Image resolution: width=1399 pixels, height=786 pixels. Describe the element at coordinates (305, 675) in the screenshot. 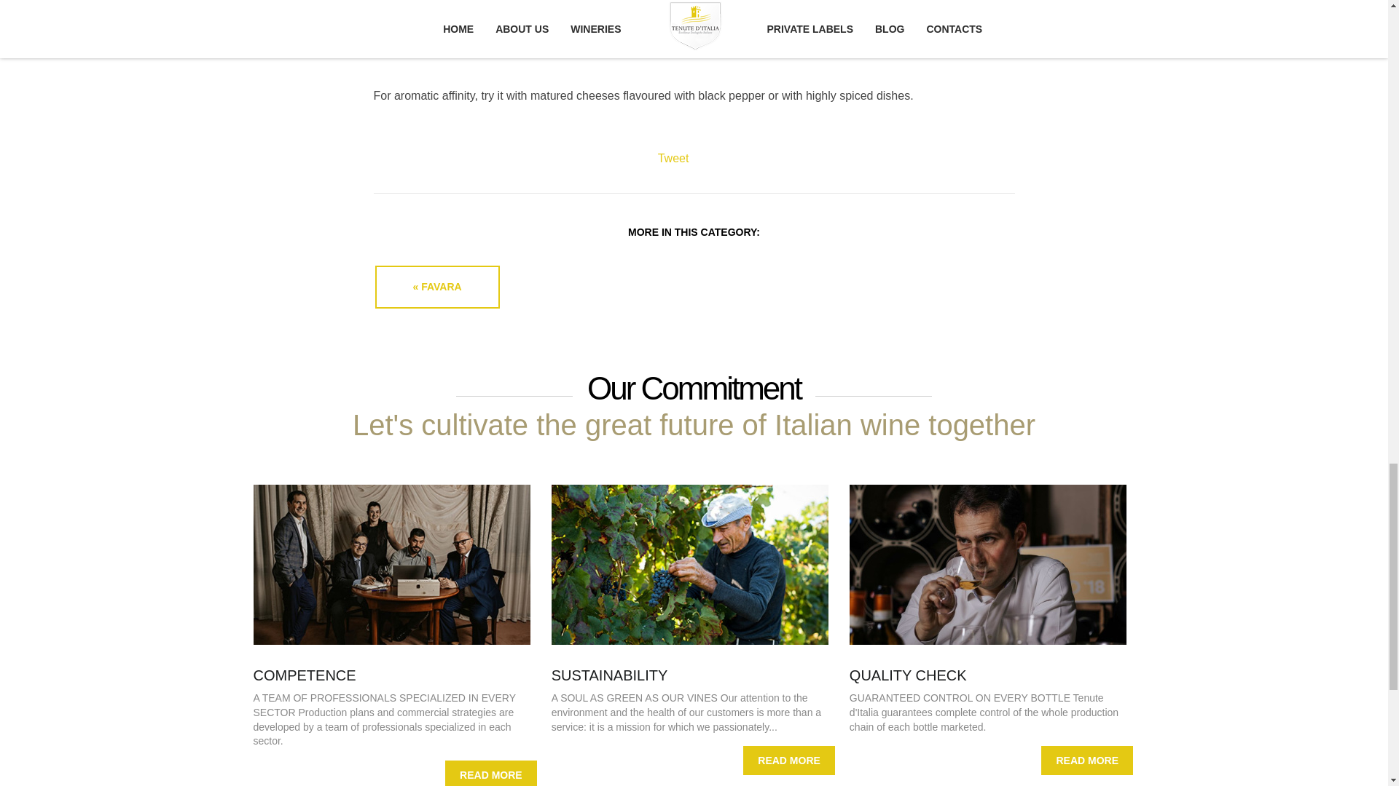

I see `COMPETENCE` at that location.